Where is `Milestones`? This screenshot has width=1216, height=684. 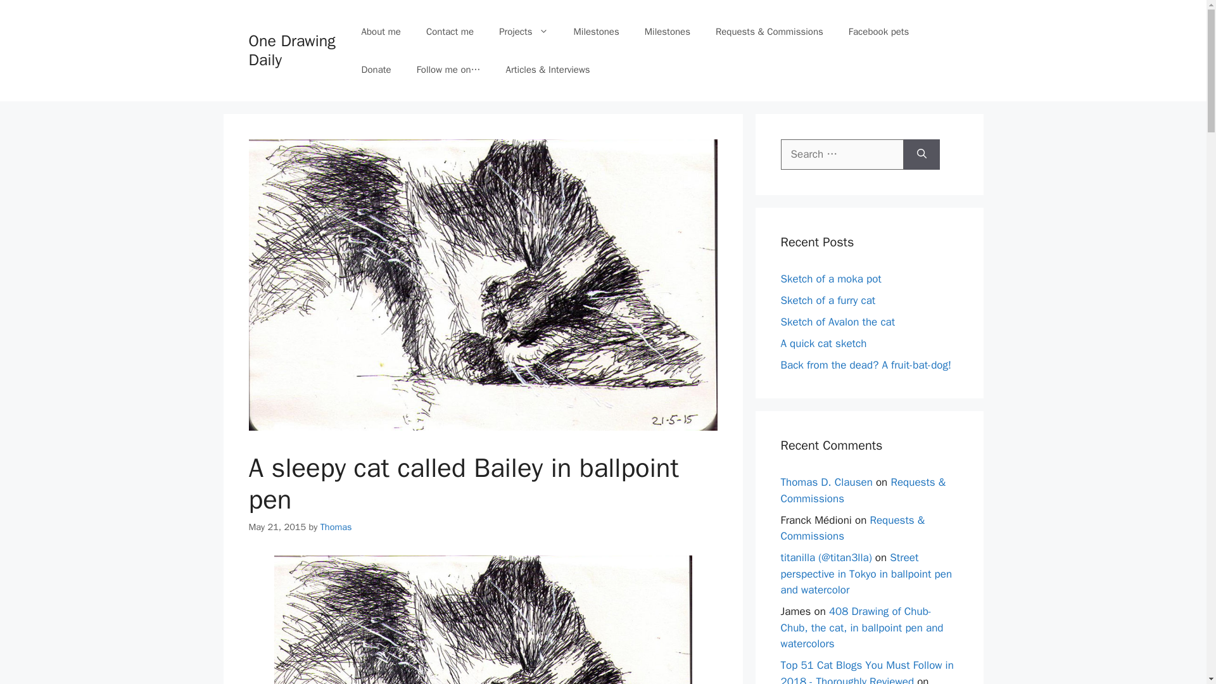 Milestones is located at coordinates (597, 32).